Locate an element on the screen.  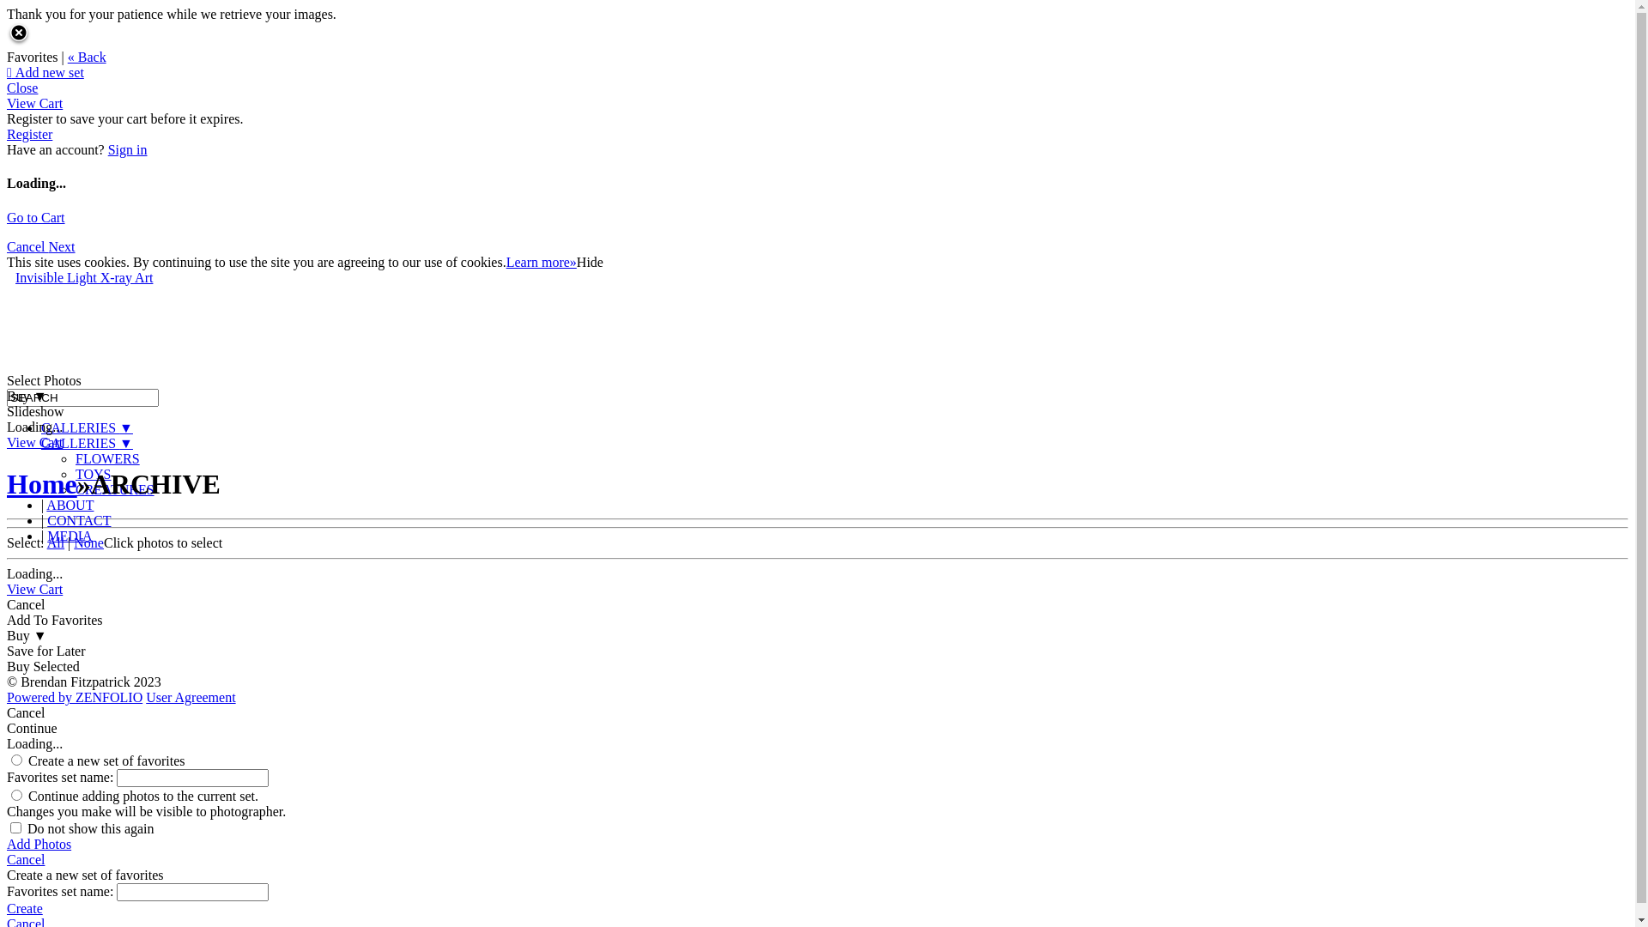
Home is located at coordinates (42, 484).